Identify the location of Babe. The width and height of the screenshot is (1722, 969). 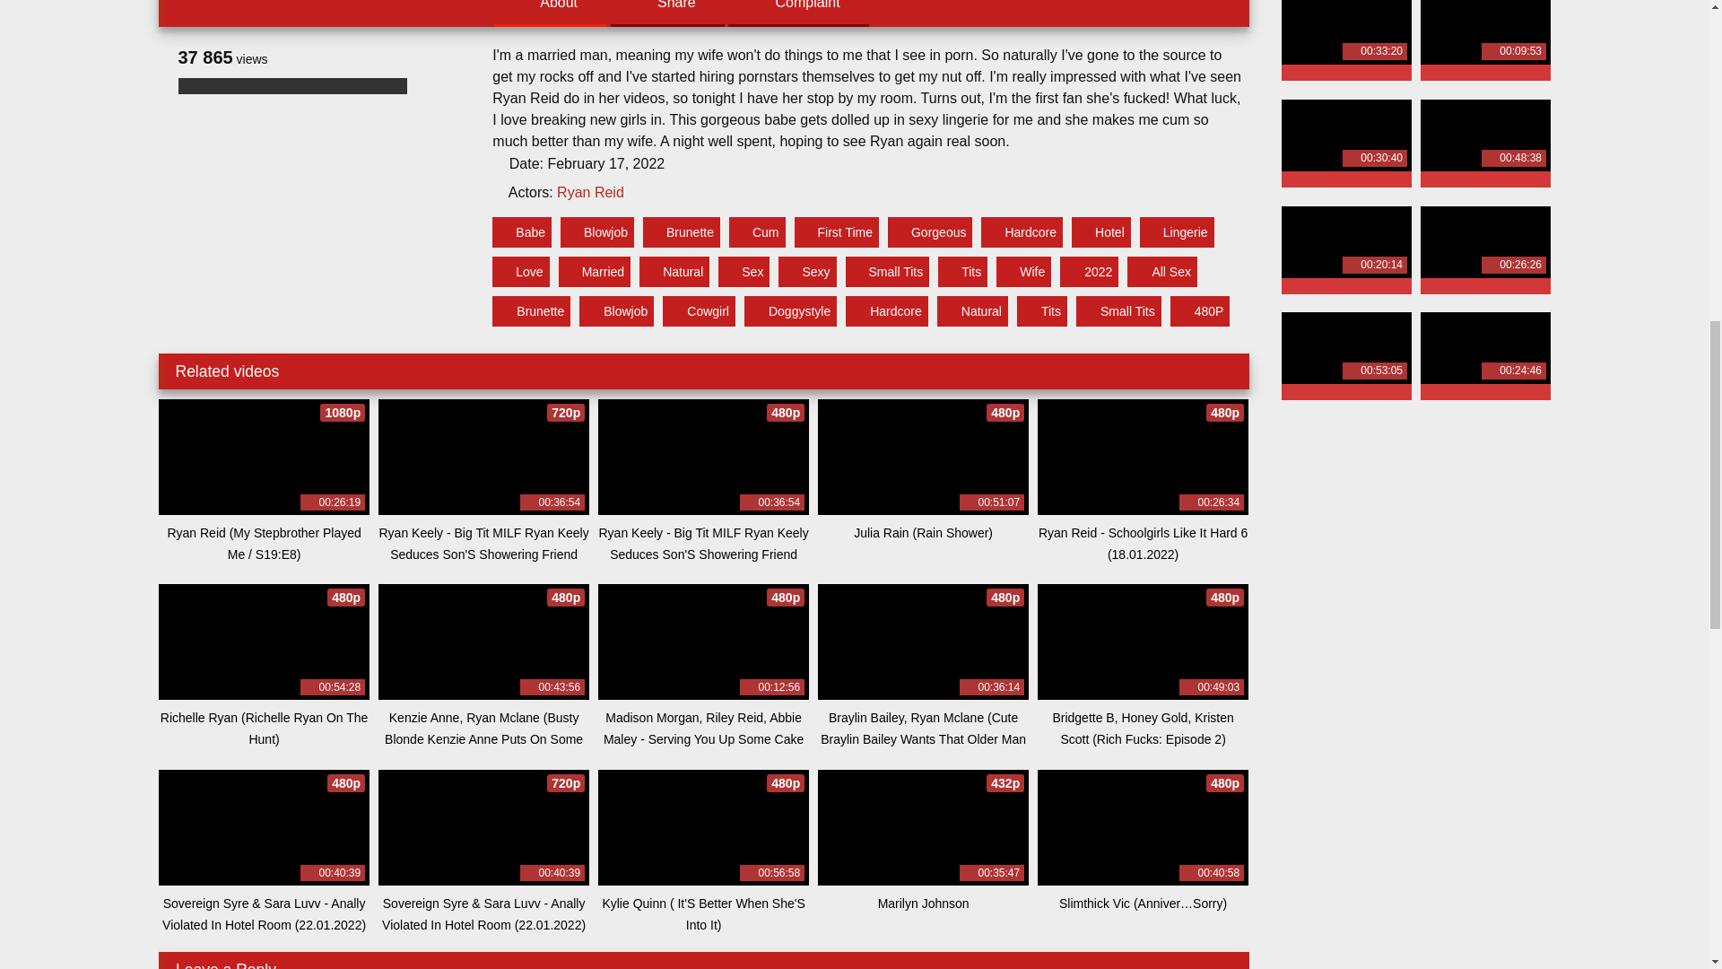
(522, 231).